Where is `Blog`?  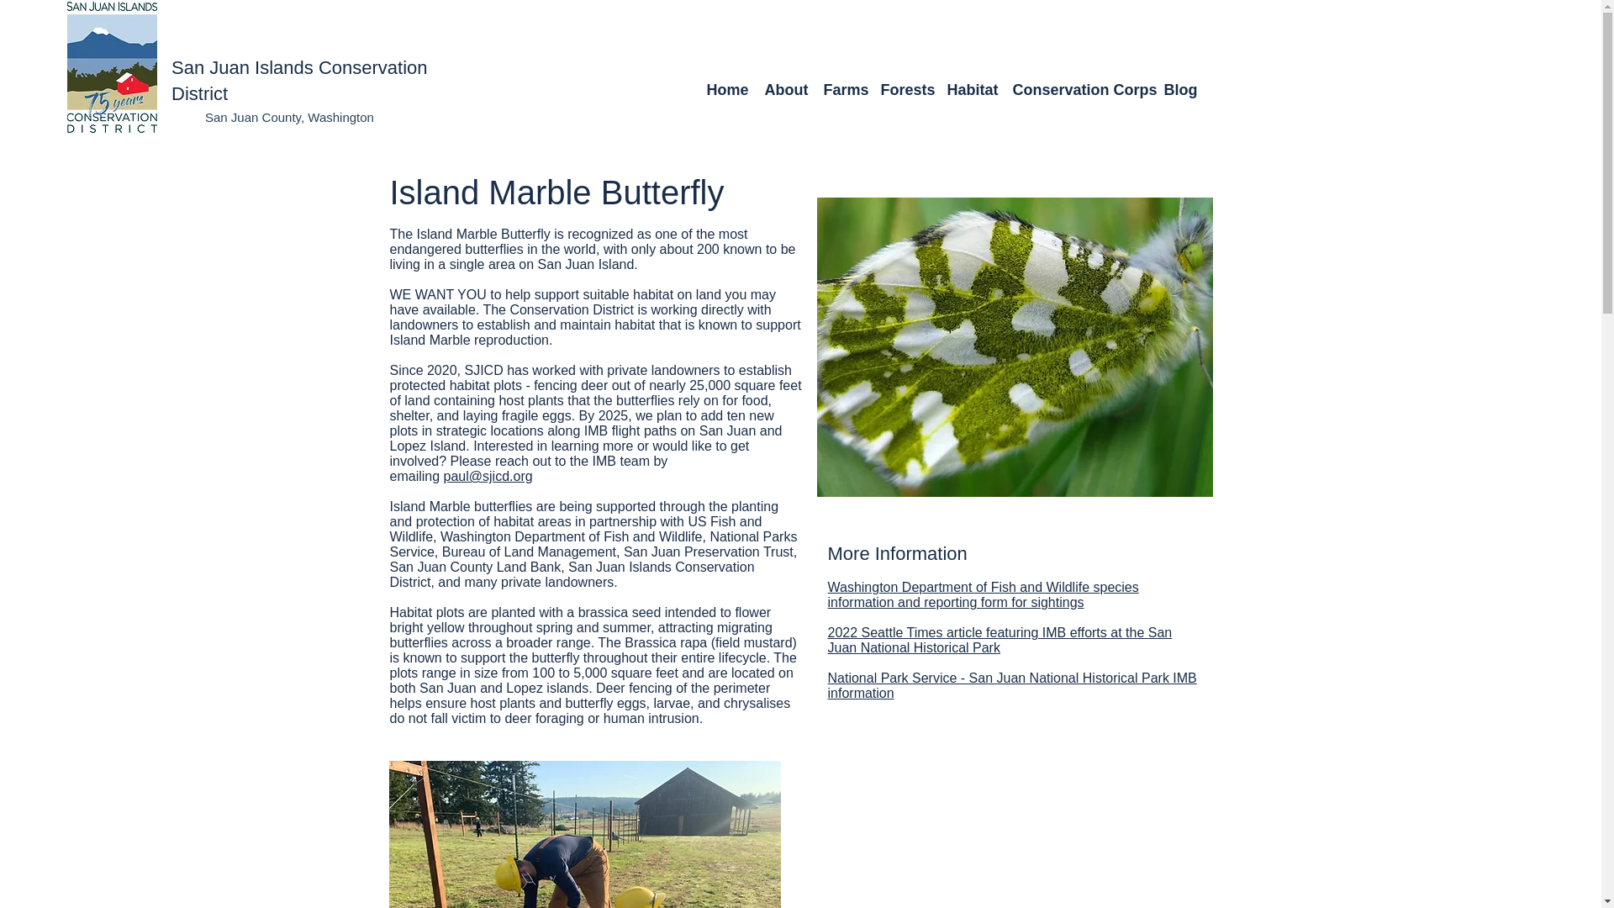
Blog is located at coordinates (1179, 89).